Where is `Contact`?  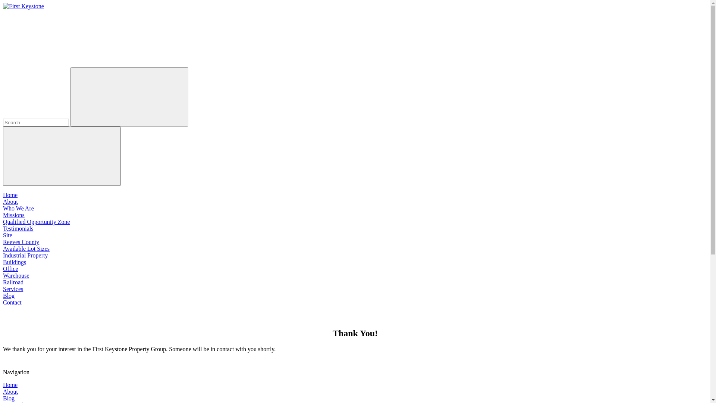
Contact is located at coordinates (12, 302).